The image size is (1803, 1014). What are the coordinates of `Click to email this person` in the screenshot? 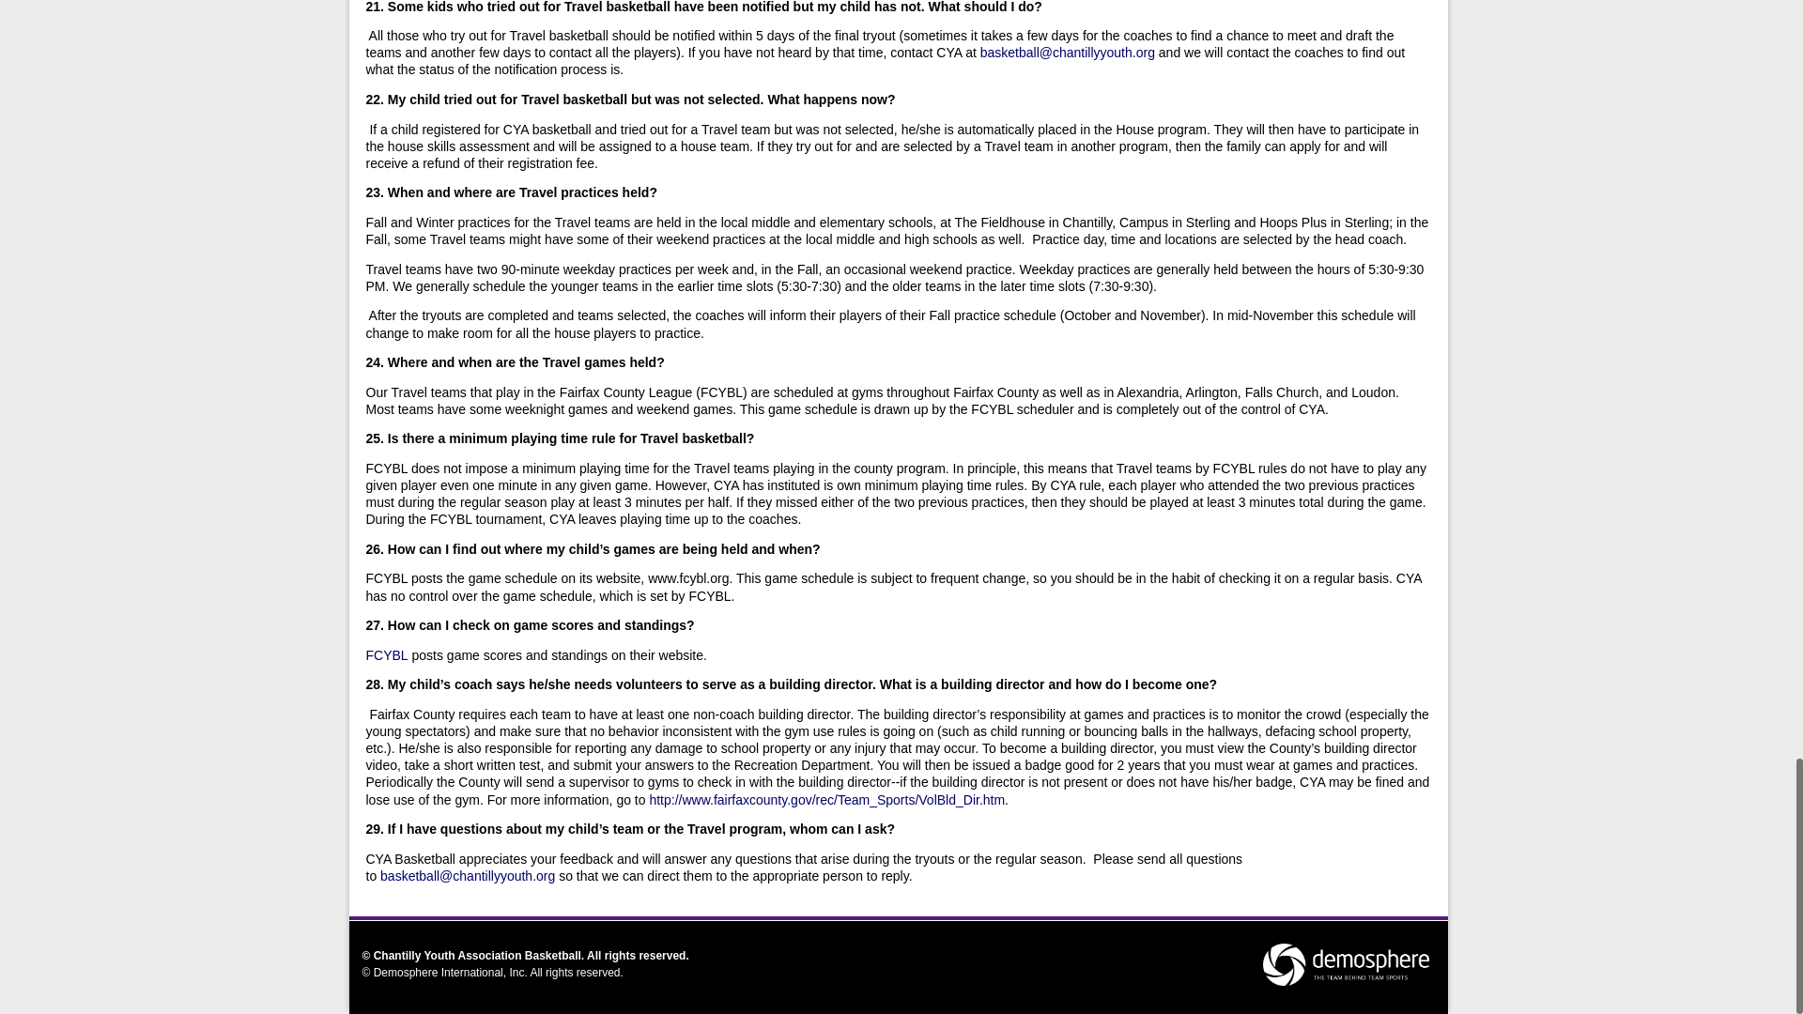 It's located at (1068, 52).